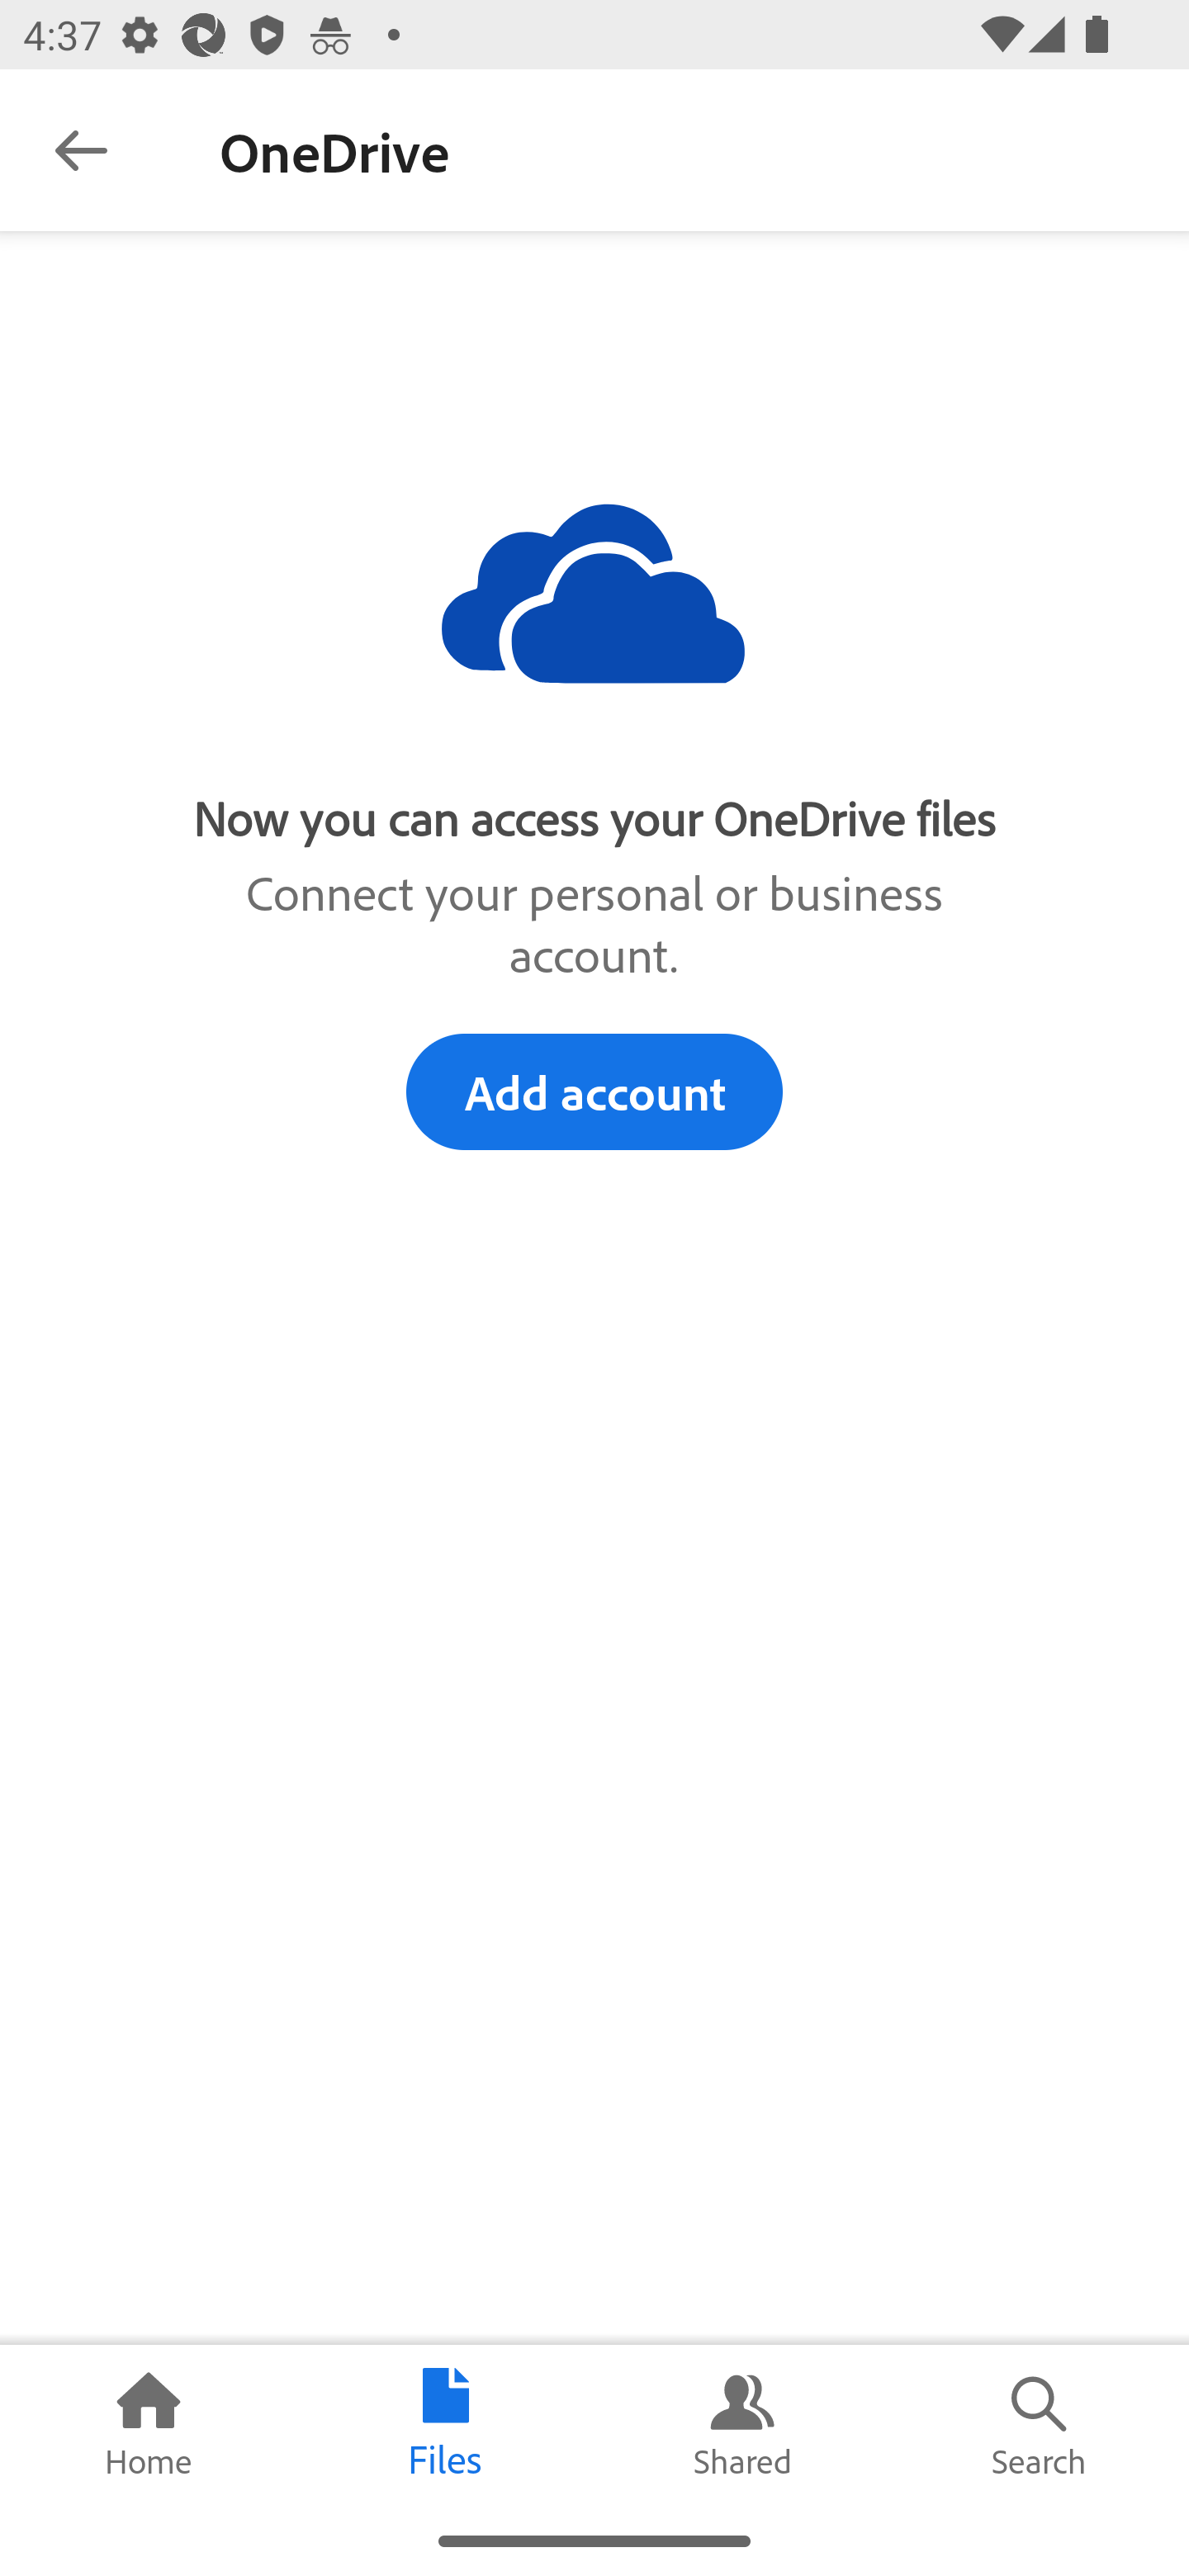 This screenshot has height=2576, width=1189. I want to click on Add account, so click(594, 1091).